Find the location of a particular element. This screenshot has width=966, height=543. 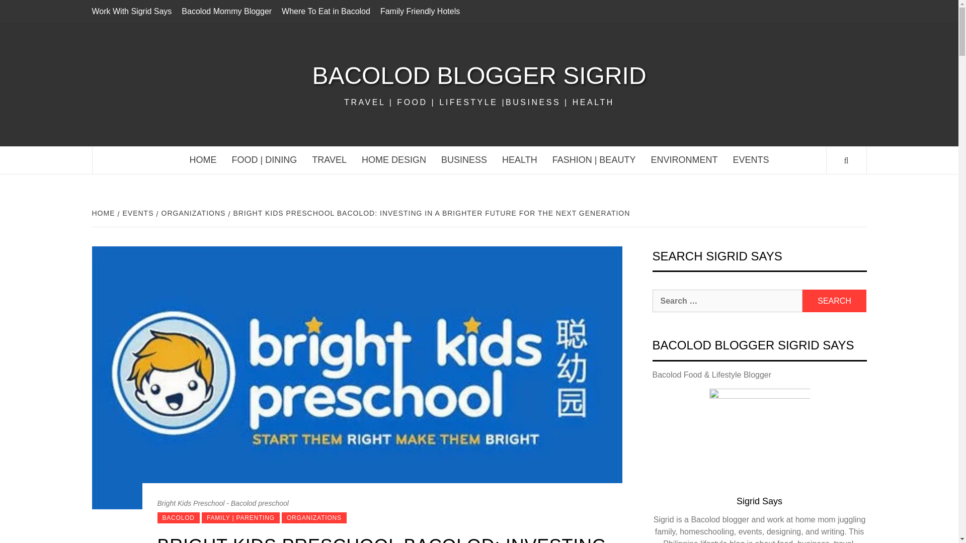

Bacolod Restaurants is located at coordinates (265, 160).